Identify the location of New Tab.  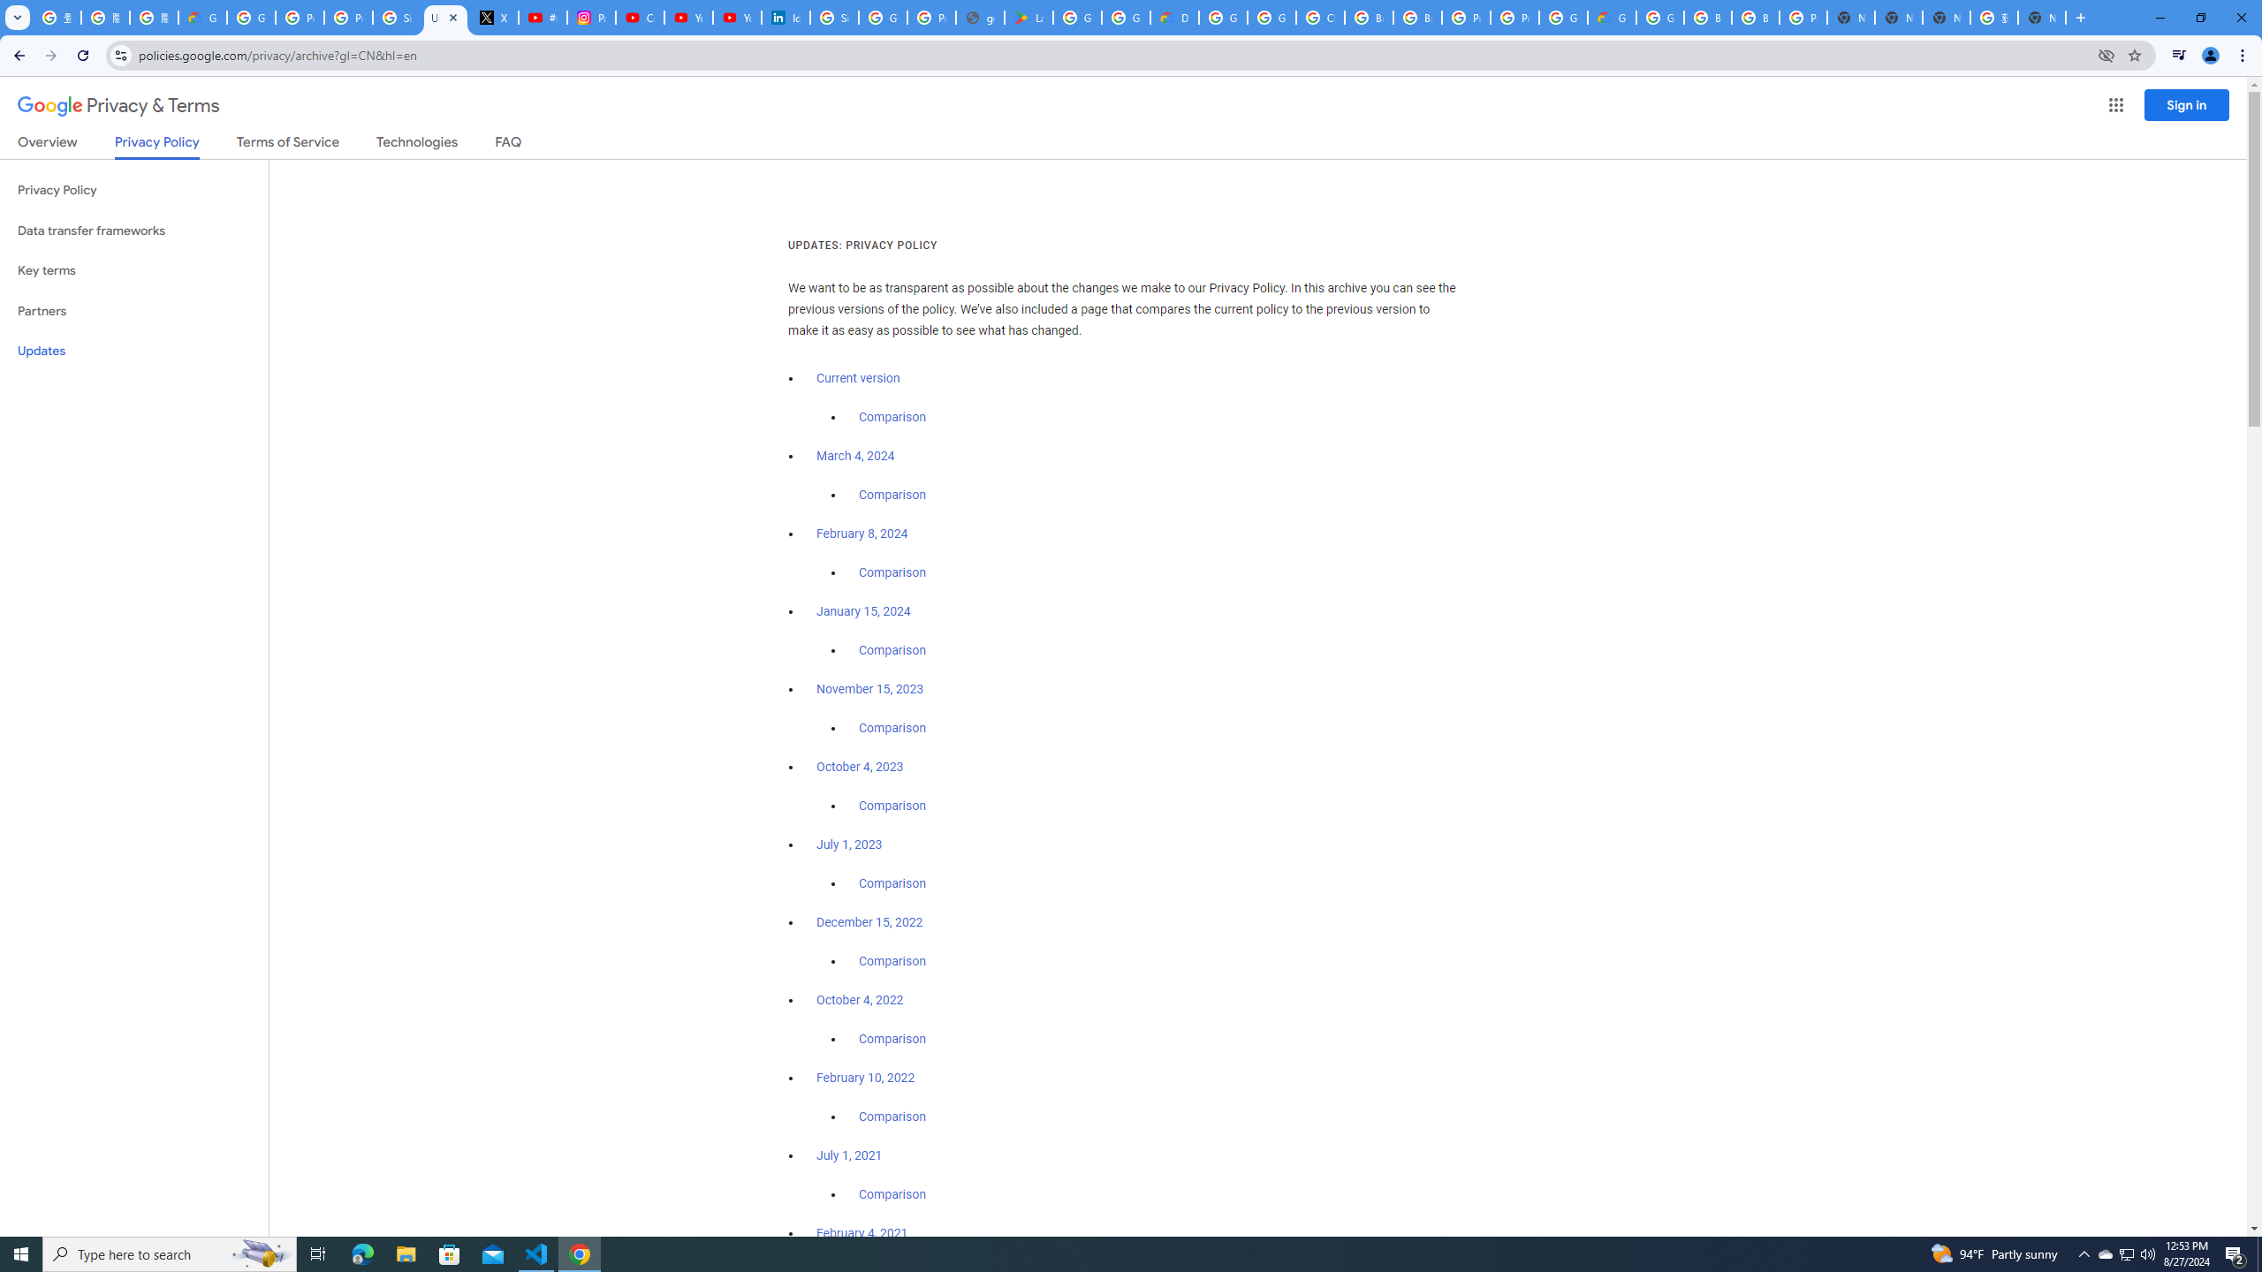
(2042, 18).